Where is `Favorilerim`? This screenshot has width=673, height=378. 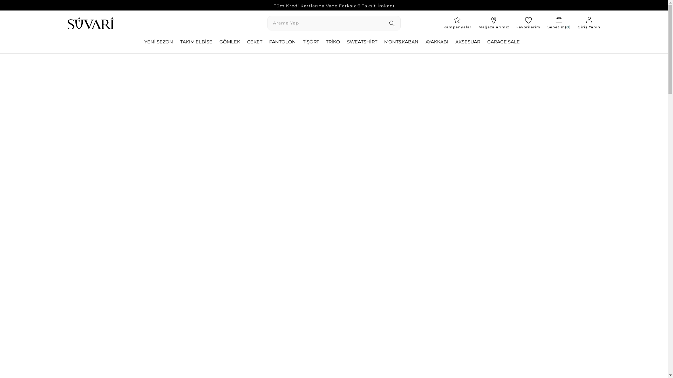 Favorilerim is located at coordinates (528, 23).